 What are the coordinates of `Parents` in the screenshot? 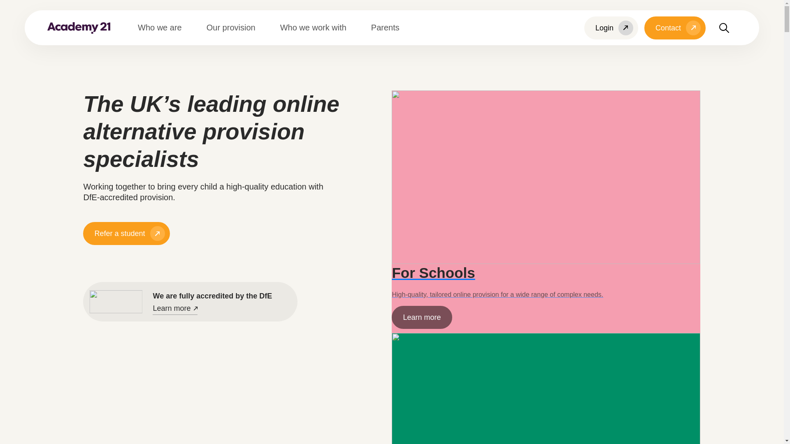 It's located at (389, 27).